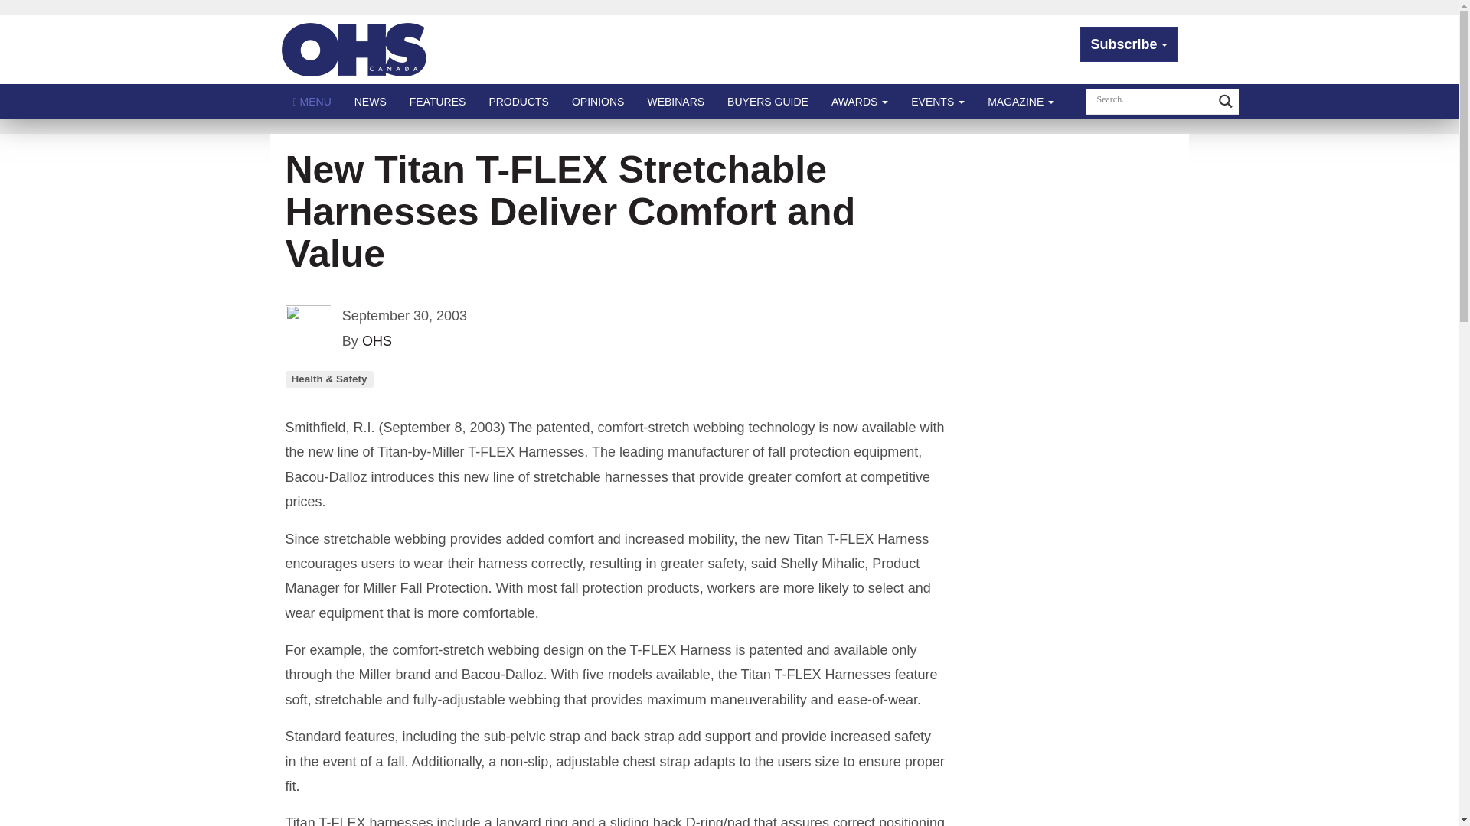 The width and height of the screenshot is (1470, 826). What do you see at coordinates (768, 101) in the screenshot?
I see `BUYERS GUIDE` at bounding box center [768, 101].